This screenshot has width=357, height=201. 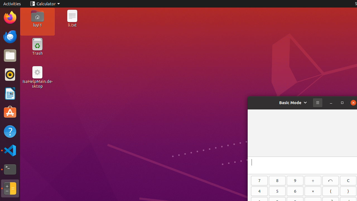 I want to click on 7, so click(x=259, y=181).